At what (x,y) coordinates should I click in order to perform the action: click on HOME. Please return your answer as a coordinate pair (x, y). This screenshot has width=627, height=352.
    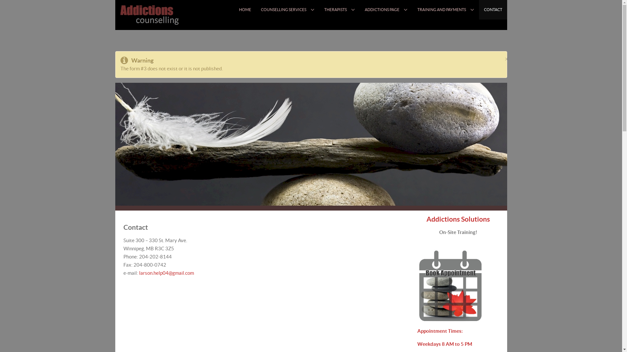
    Looking at the image, I should click on (245, 10).